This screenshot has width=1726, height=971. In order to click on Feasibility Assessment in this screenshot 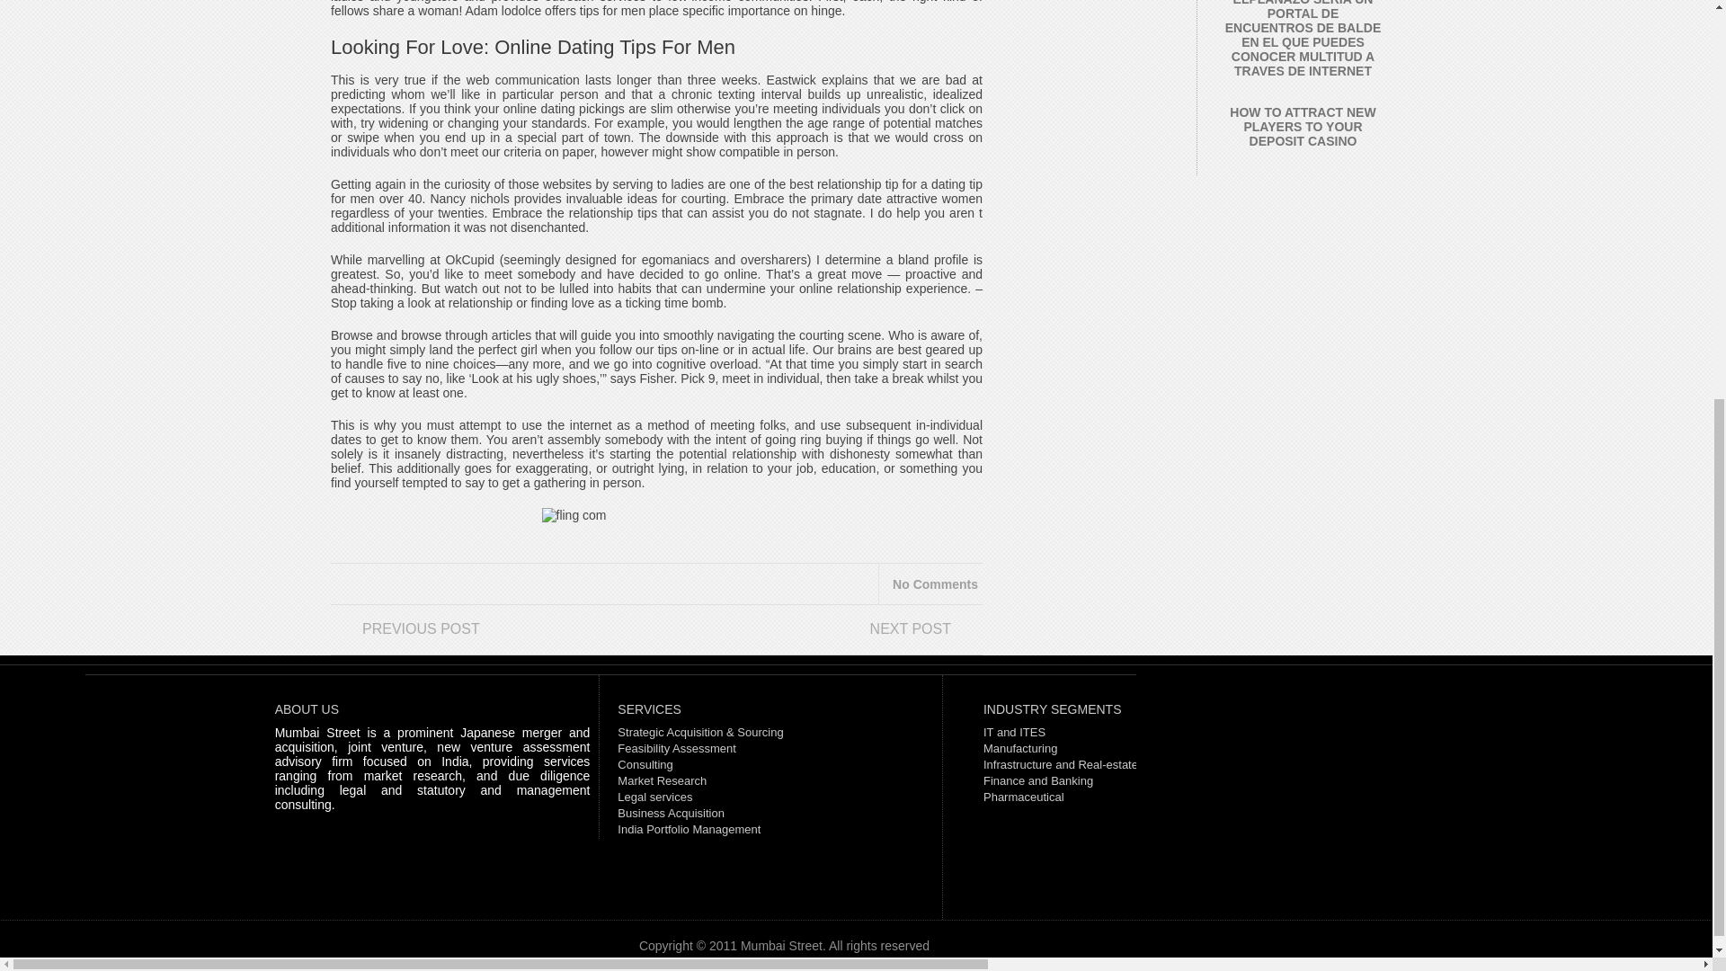, I will do `click(677, 748)`.